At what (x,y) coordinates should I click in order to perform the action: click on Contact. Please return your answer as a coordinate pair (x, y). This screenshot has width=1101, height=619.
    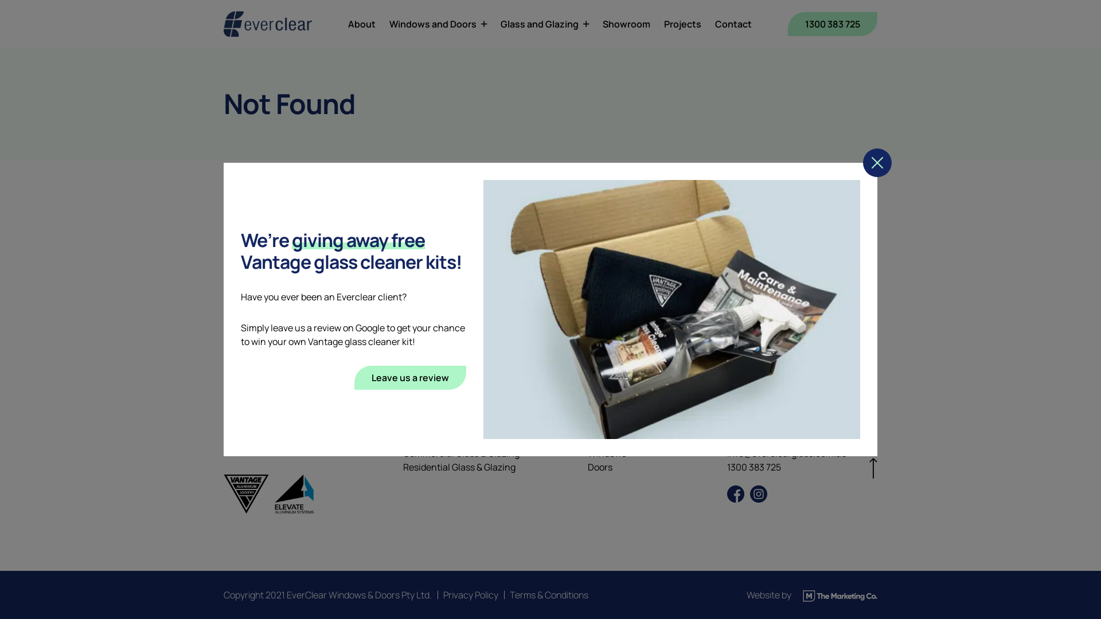
    Looking at the image, I should click on (733, 24).